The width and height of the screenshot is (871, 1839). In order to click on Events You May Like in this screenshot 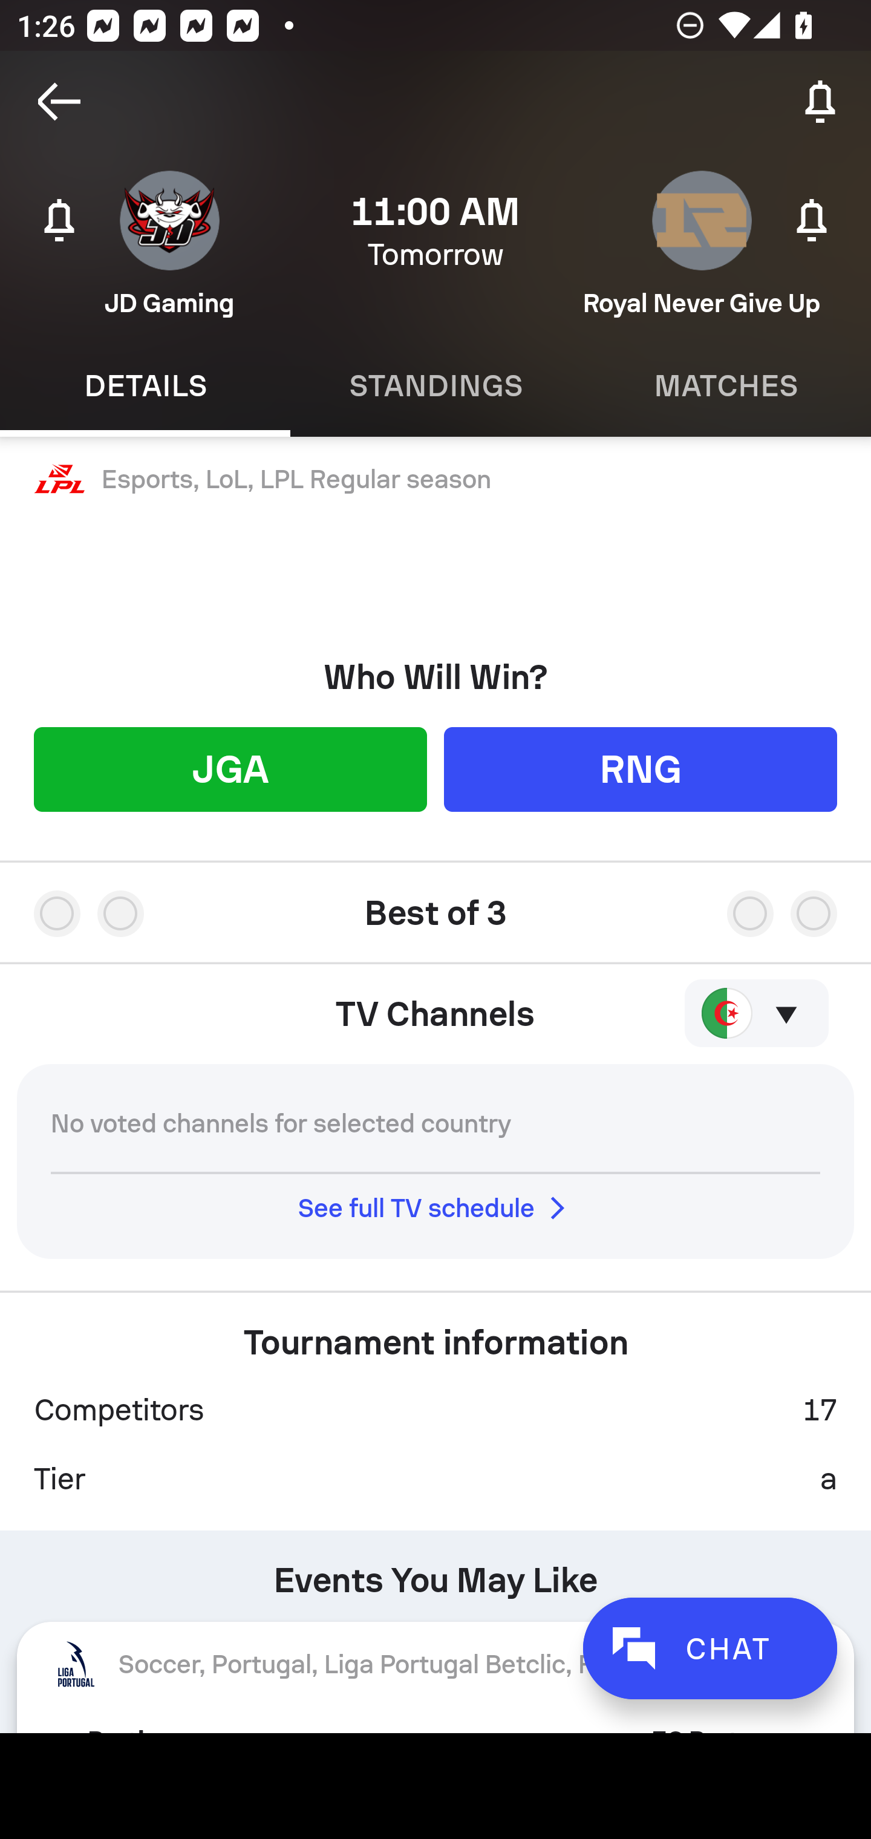, I will do `click(435, 1572)`.